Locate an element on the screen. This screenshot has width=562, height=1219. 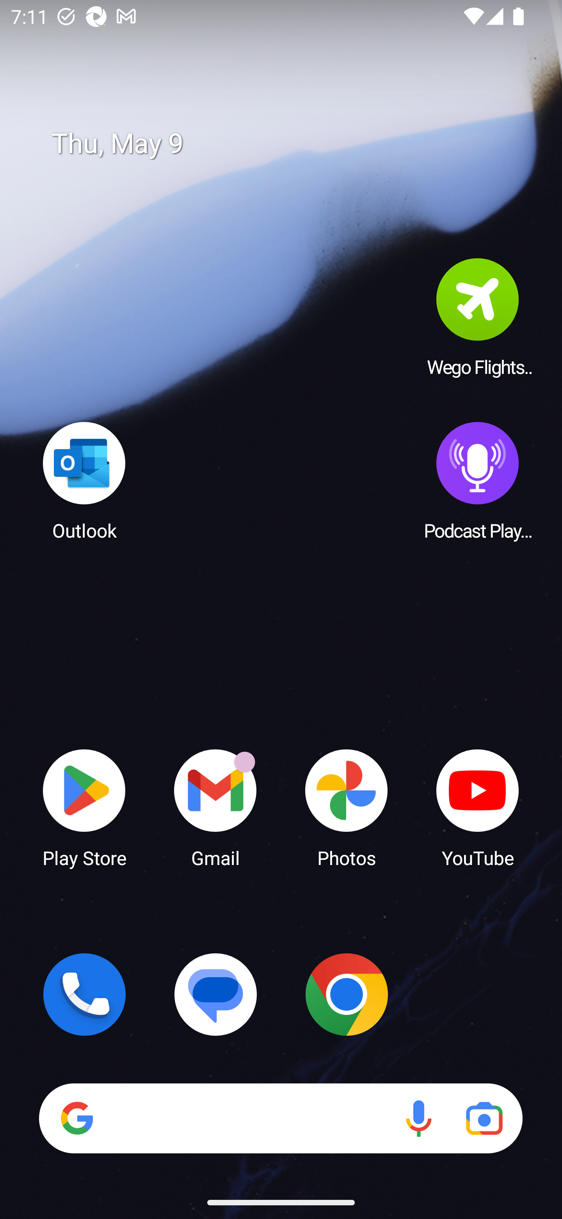
Voice search is located at coordinates (418, 1118).